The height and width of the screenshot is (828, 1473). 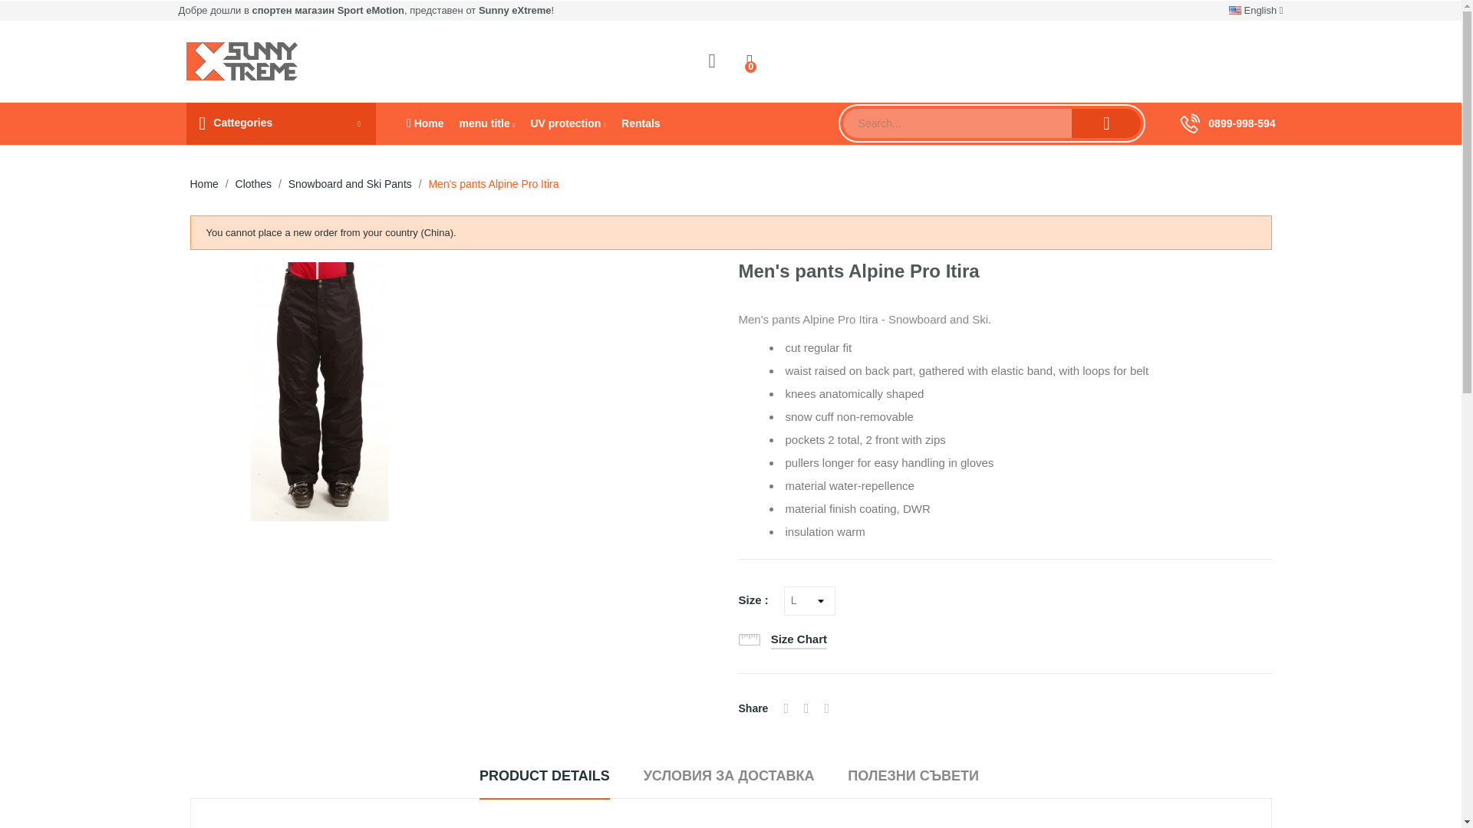 What do you see at coordinates (319, 392) in the screenshot?
I see `Men's pants Alpine Pro Itira - 1` at bounding box center [319, 392].